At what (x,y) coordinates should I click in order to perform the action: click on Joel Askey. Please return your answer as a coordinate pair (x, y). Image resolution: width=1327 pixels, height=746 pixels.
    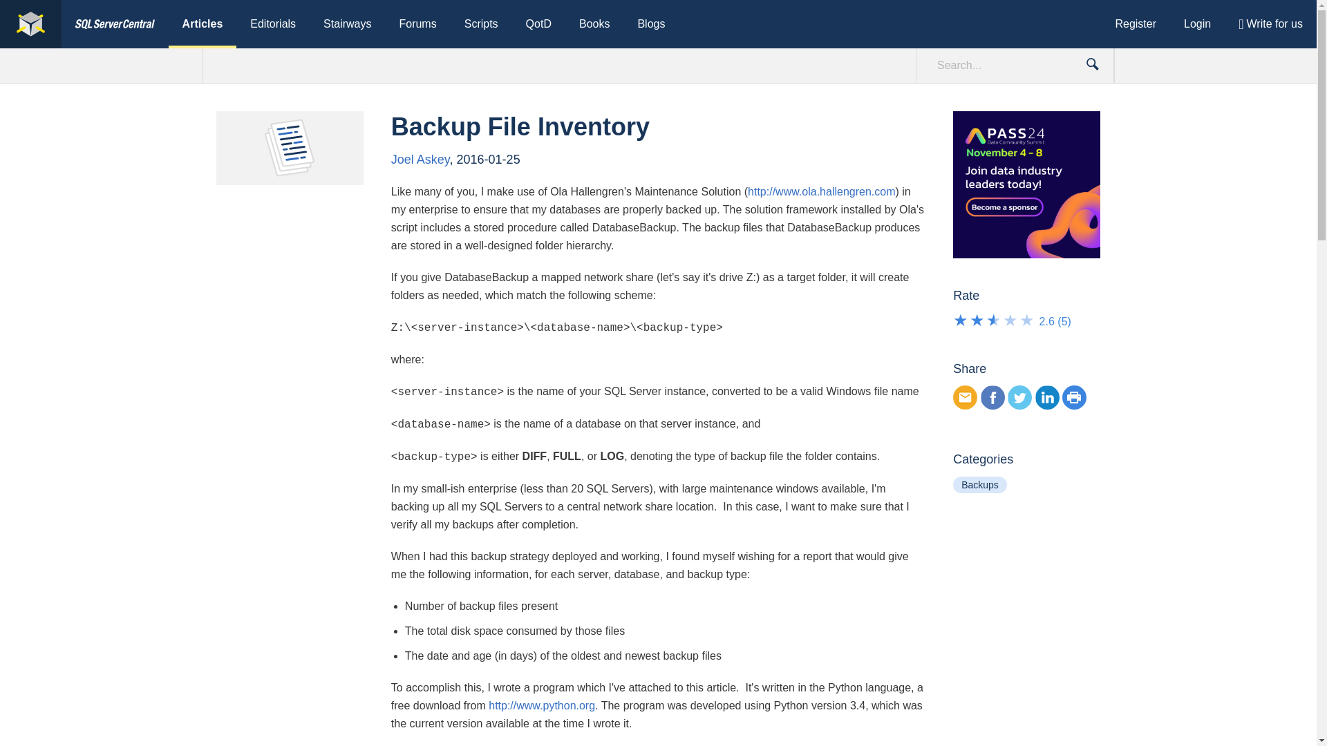
    Looking at the image, I should click on (420, 159).